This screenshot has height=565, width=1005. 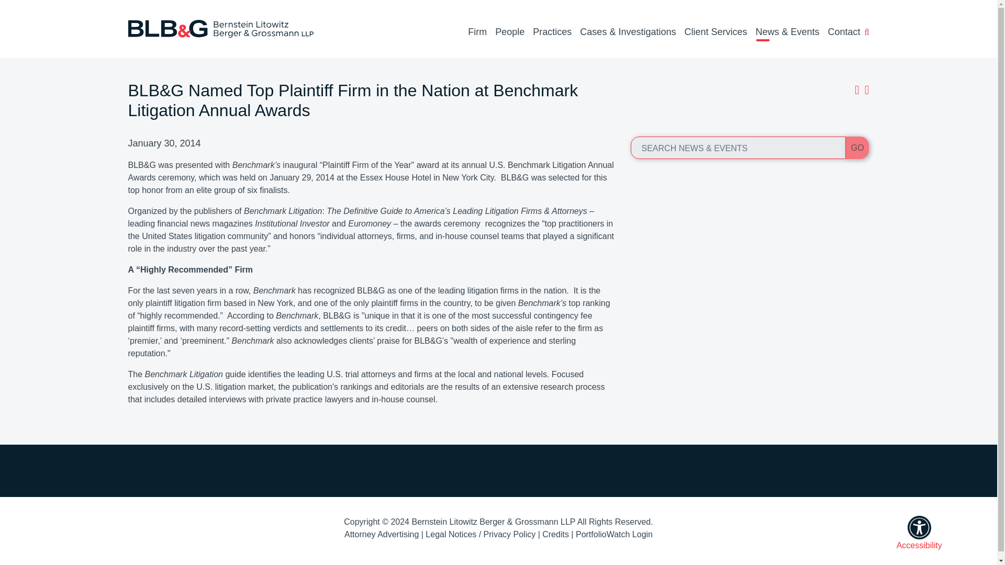 What do you see at coordinates (477, 32) in the screenshot?
I see `Firm` at bounding box center [477, 32].